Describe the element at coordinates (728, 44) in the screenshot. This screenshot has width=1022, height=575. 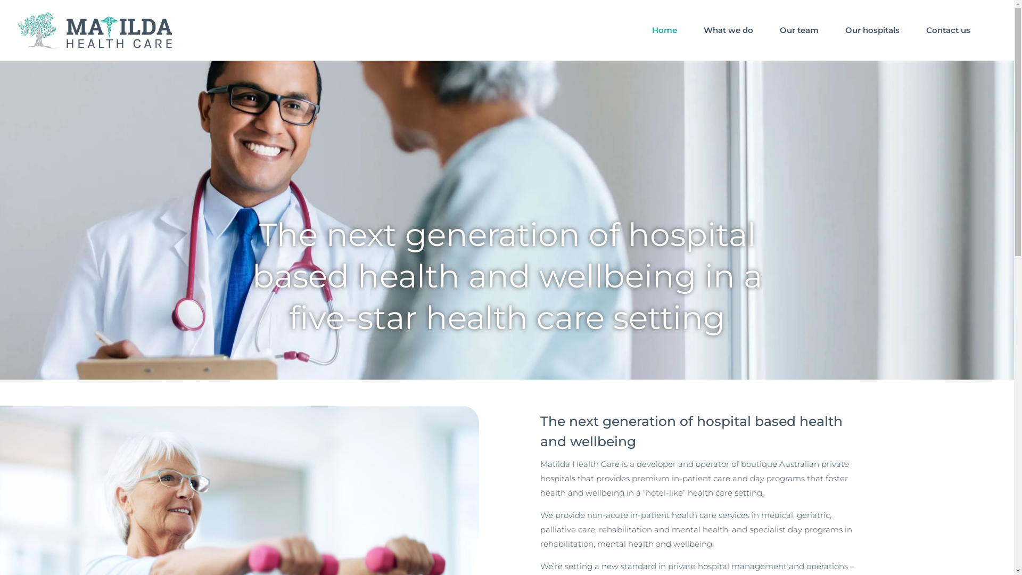
I see `What we do` at that location.